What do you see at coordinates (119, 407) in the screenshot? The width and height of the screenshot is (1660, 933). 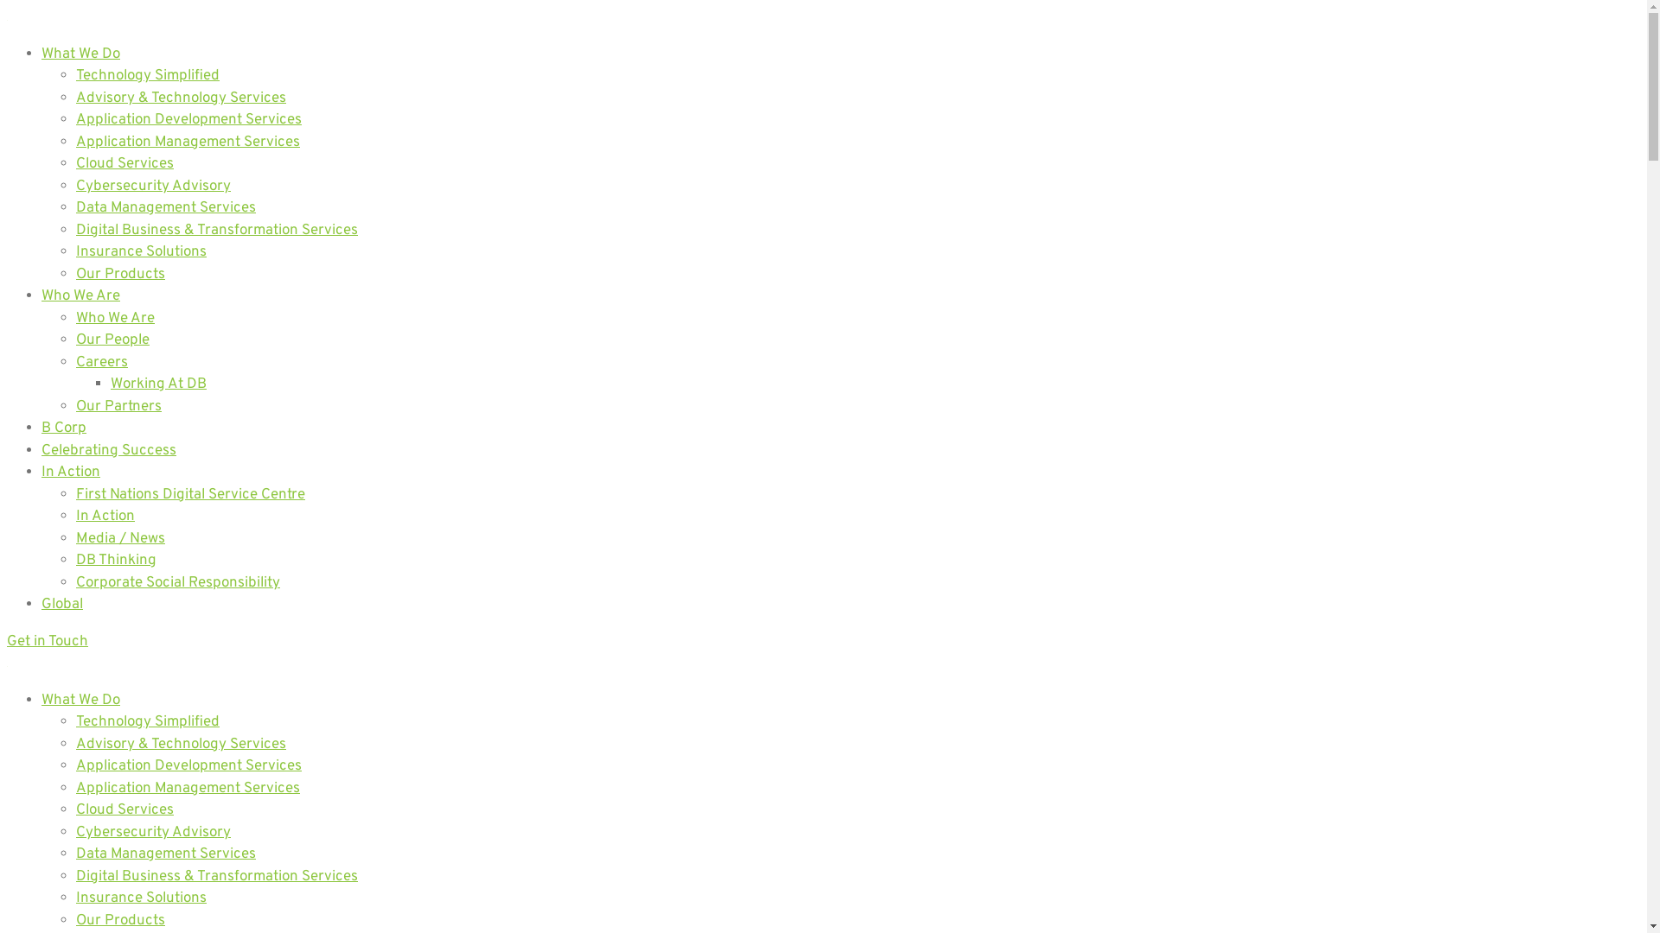 I see `Our Partners` at bounding box center [119, 407].